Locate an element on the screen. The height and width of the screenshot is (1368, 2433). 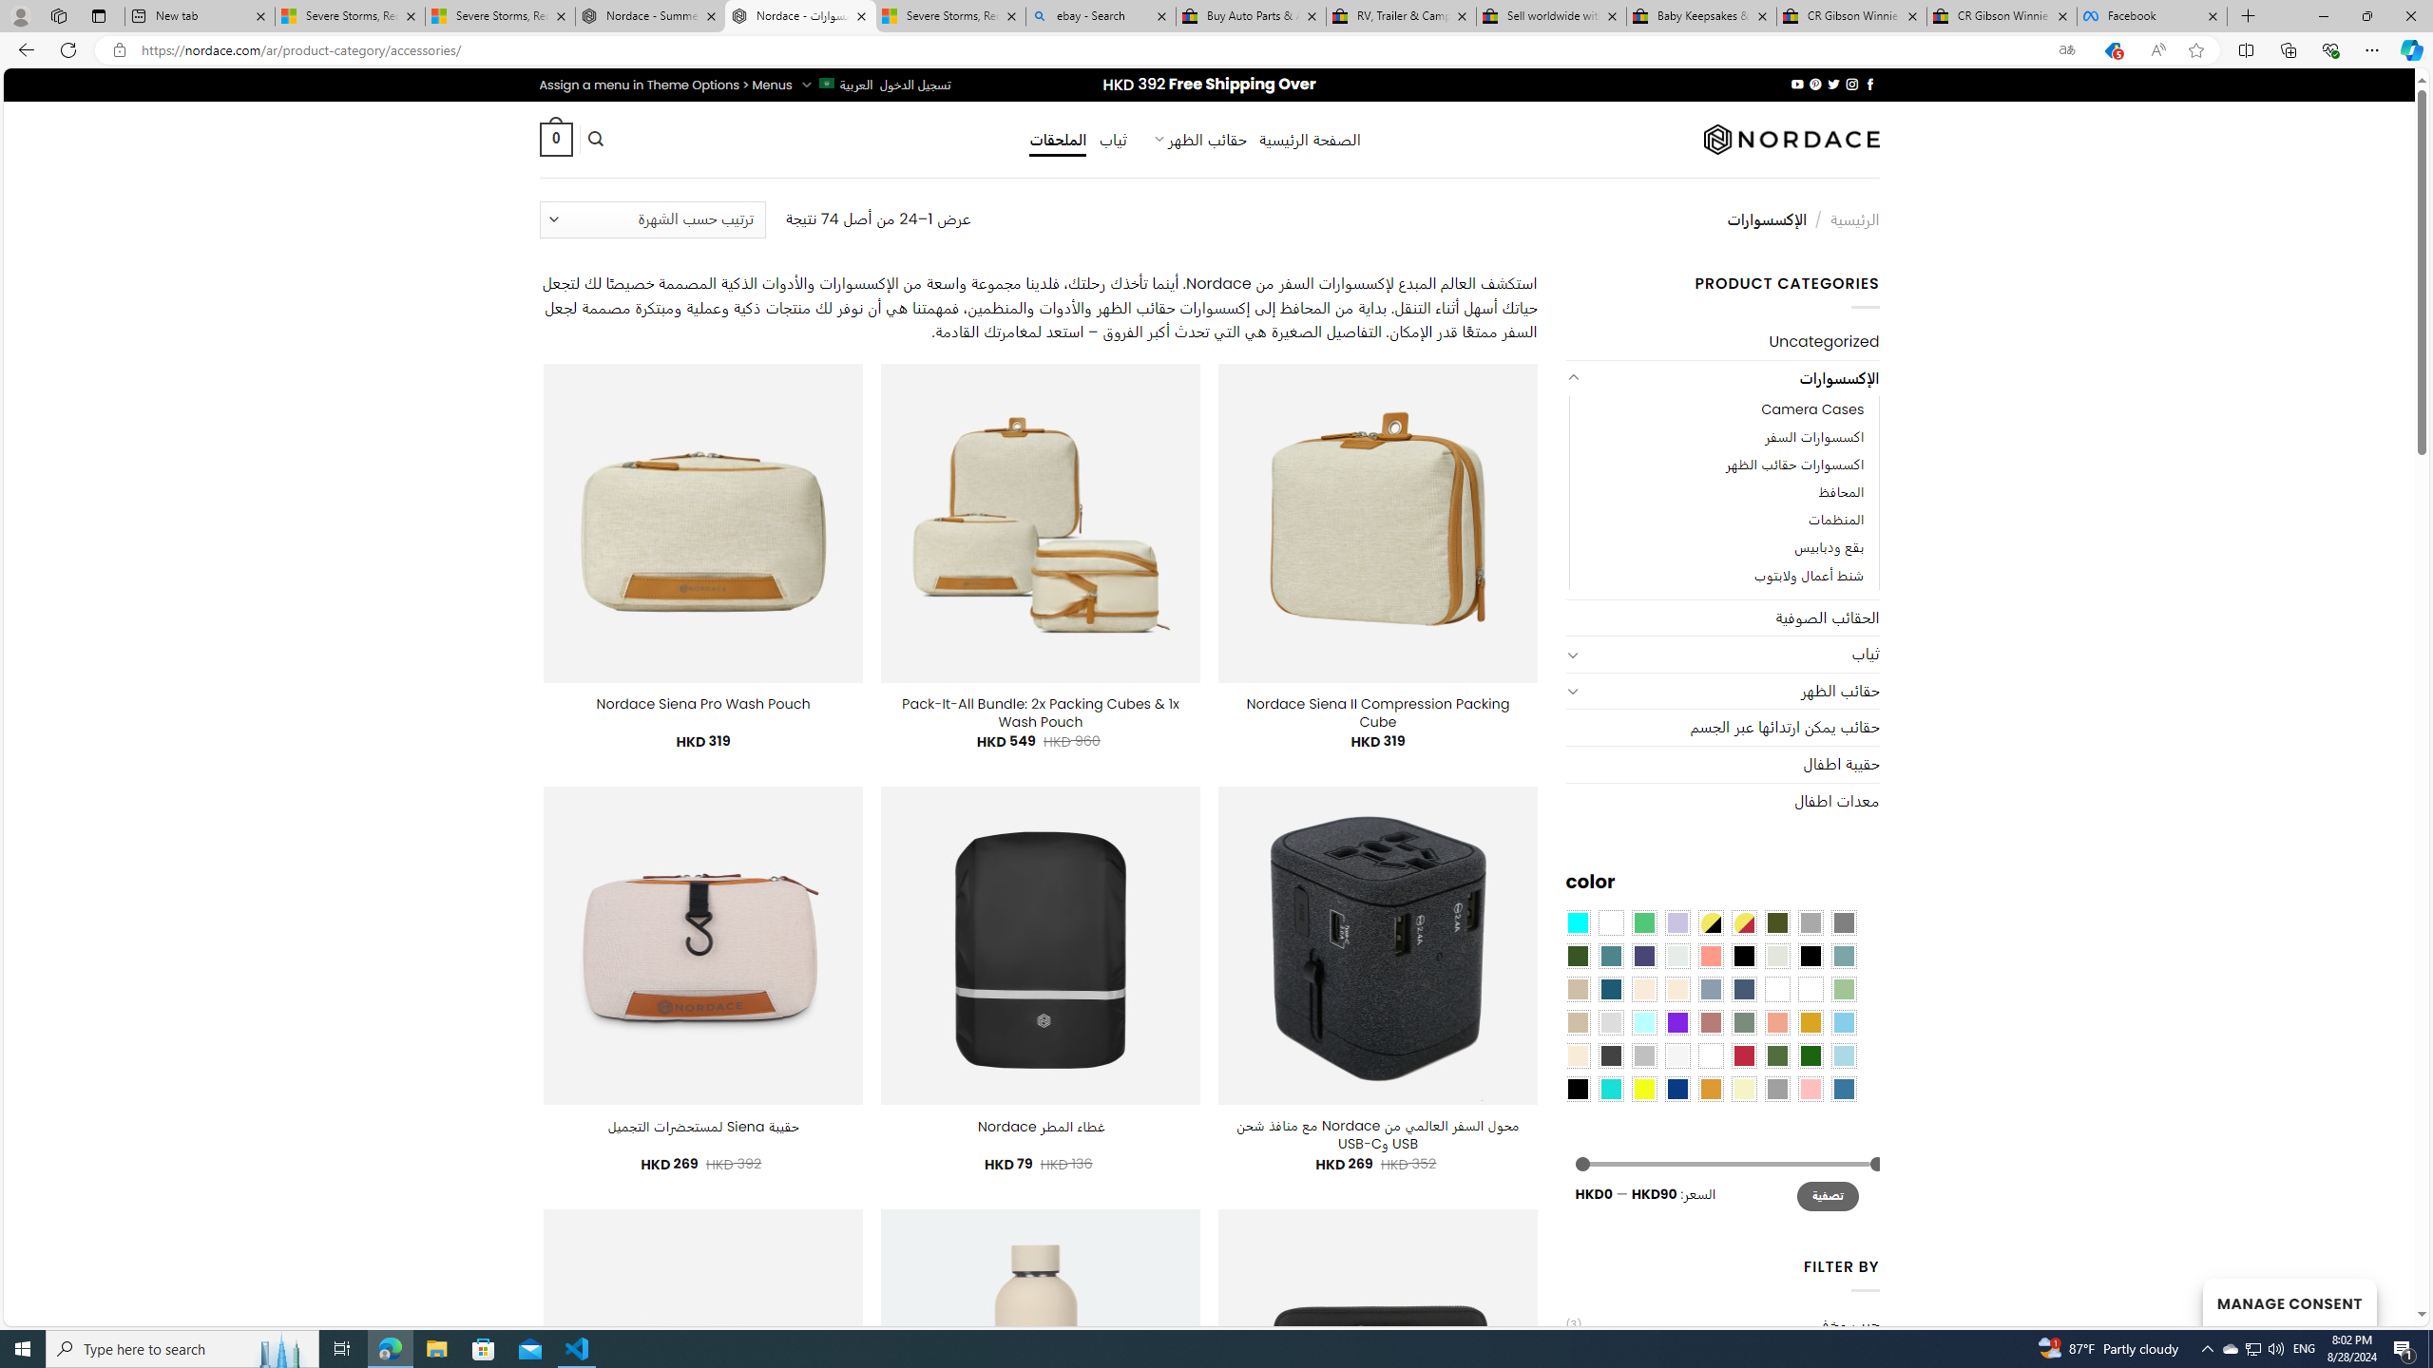
Show translate options is located at coordinates (2066, 50).